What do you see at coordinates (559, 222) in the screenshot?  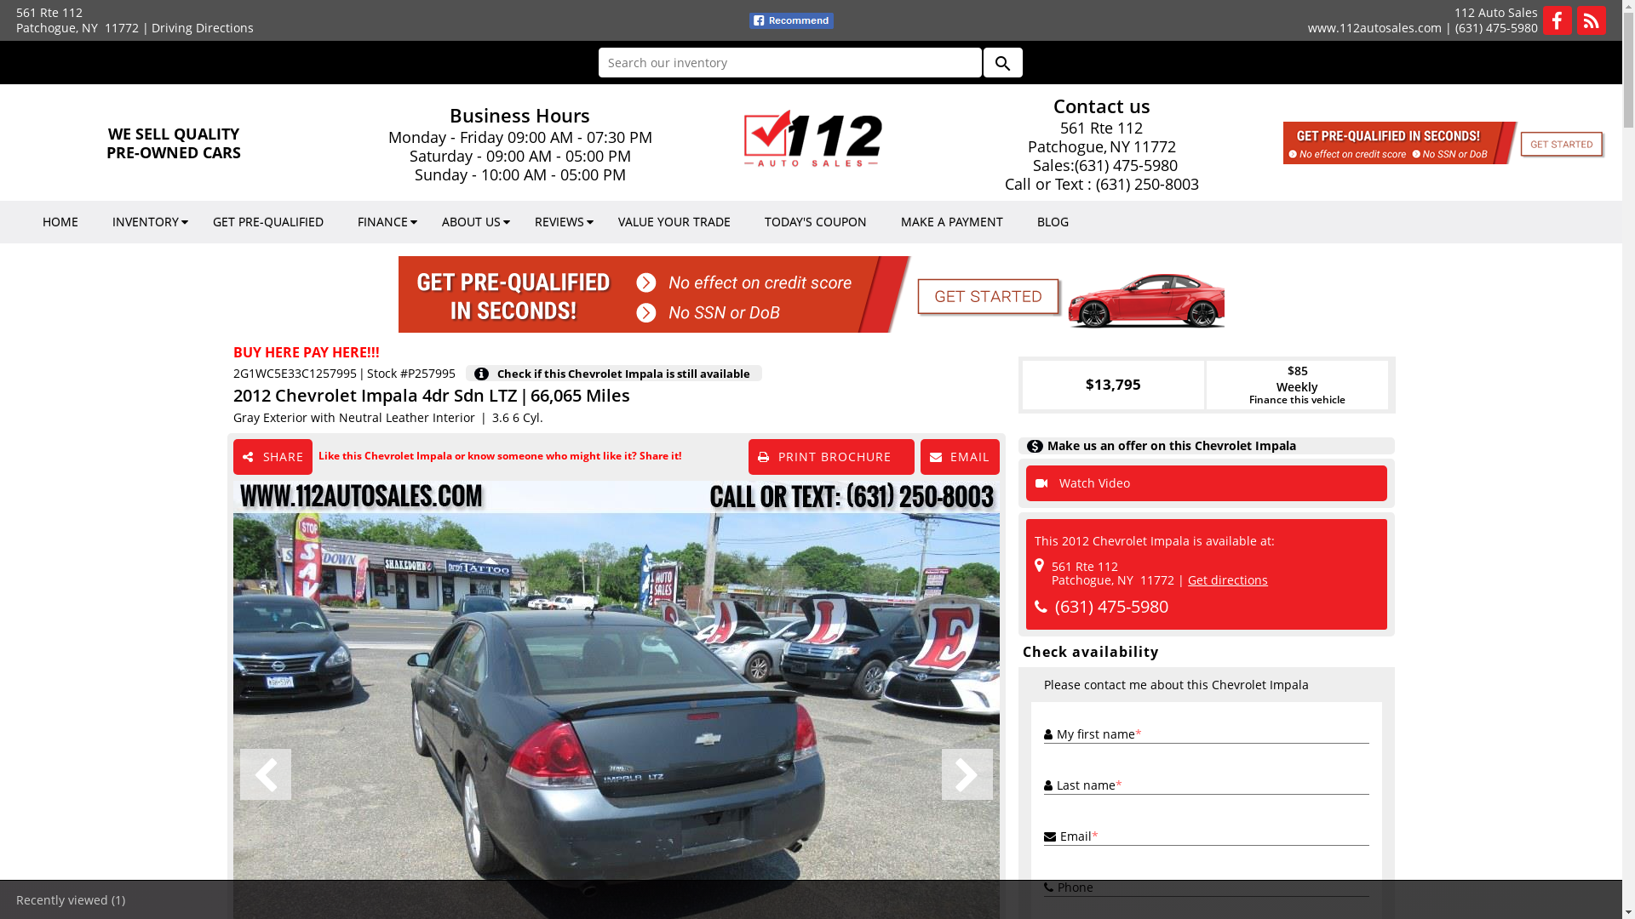 I see `REVIEWS` at bounding box center [559, 222].